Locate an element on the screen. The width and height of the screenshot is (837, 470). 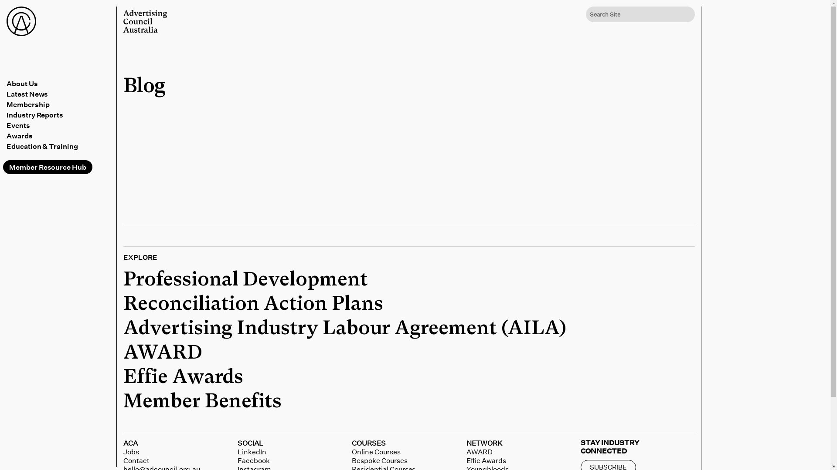
About Us is located at coordinates (60, 84).